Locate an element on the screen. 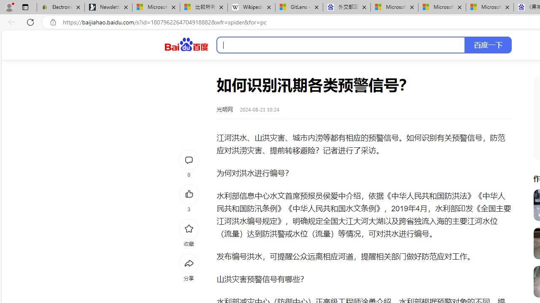  Newsletter Sign Up is located at coordinates (108, 8).